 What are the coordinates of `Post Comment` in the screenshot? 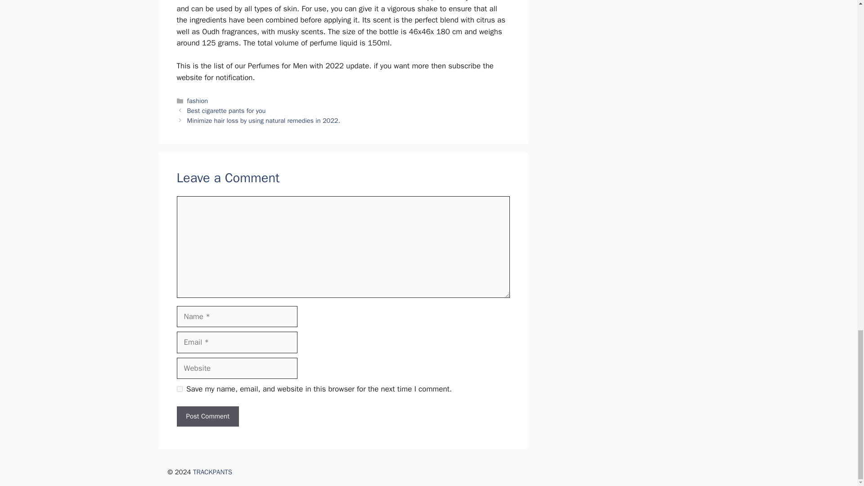 It's located at (207, 416).